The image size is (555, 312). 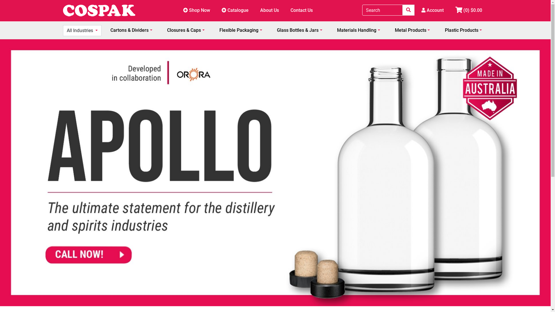 What do you see at coordinates (408, 10) in the screenshot?
I see `Go` at bounding box center [408, 10].